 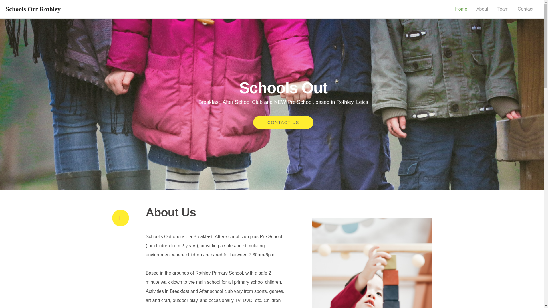 What do you see at coordinates (482, 9) in the screenshot?
I see `About` at bounding box center [482, 9].